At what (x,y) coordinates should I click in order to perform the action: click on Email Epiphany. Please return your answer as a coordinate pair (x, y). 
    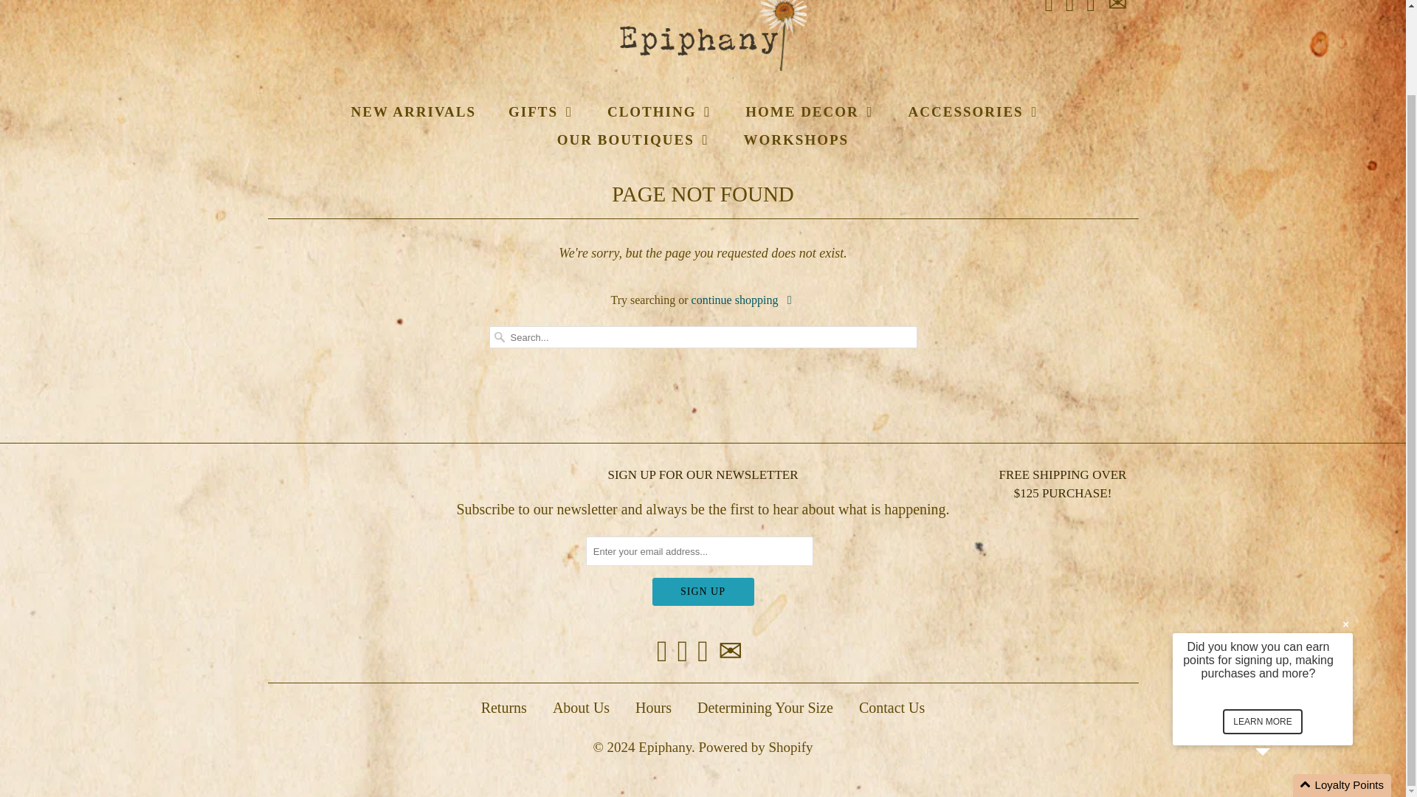
    Looking at the image, I should click on (731, 651).